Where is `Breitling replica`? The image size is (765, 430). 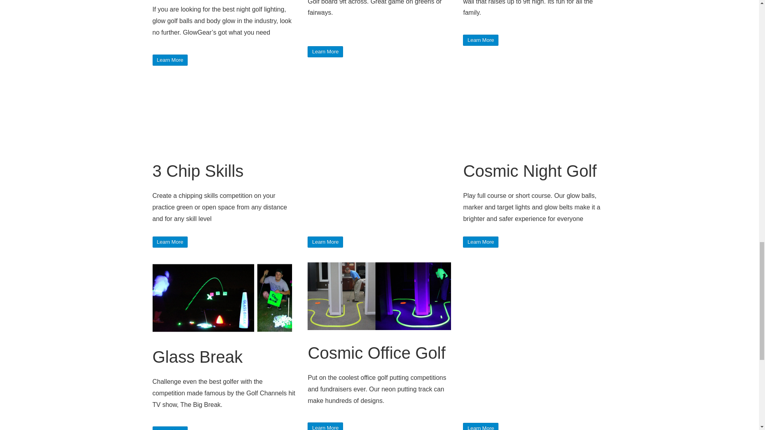
Breitling replica is located at coordinates (329, 24).